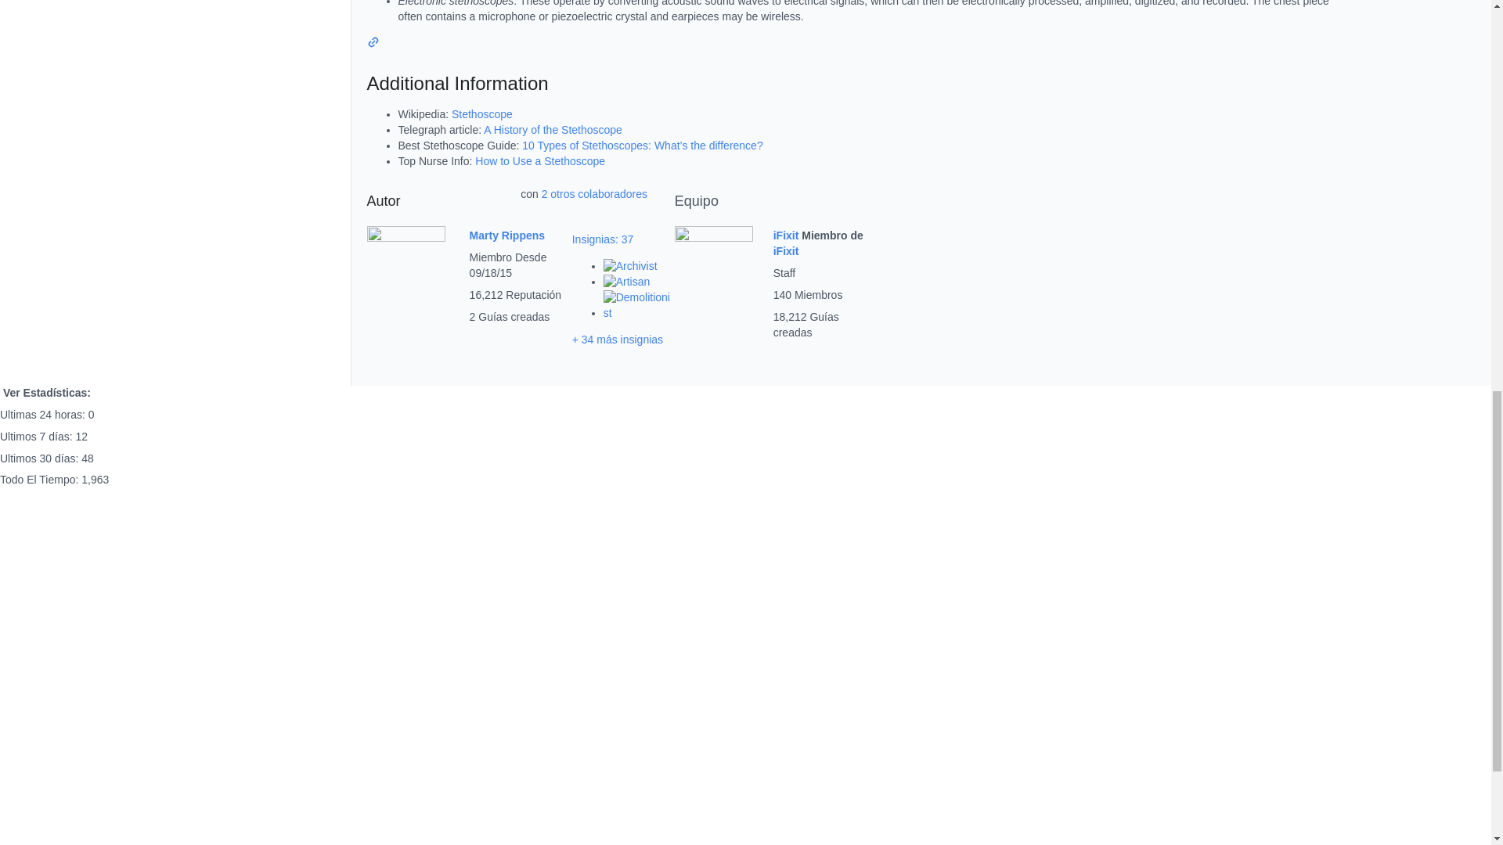  Describe the element at coordinates (639, 313) in the screenshot. I see `Crear un teardown destacado` at that location.